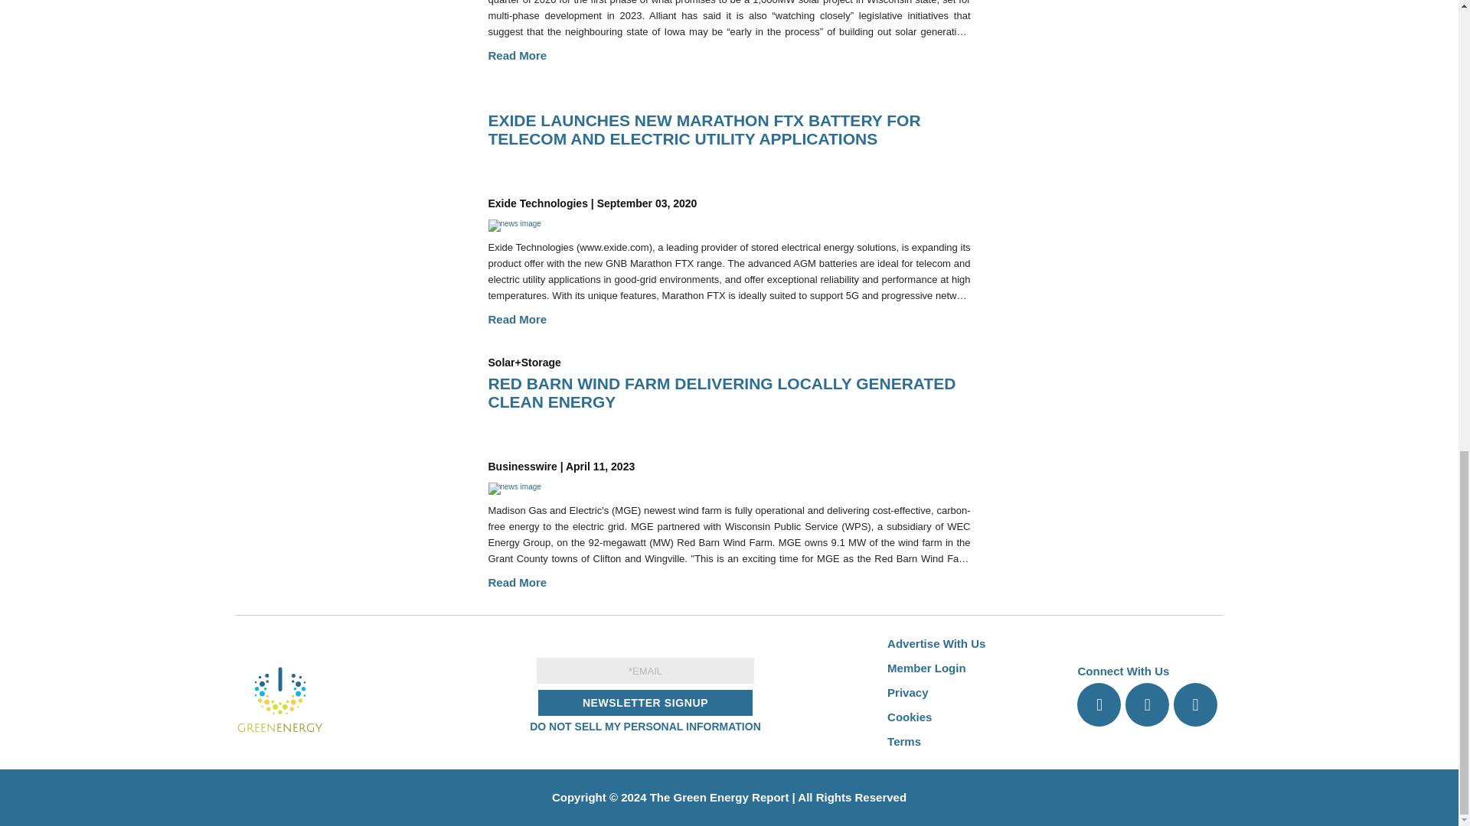  What do you see at coordinates (518, 55) in the screenshot?
I see `Read More` at bounding box center [518, 55].